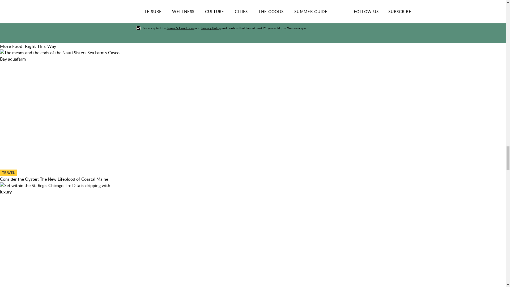  I want to click on on, so click(138, 28).